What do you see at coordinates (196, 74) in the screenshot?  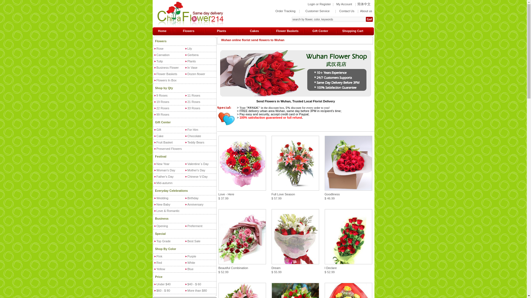 I see `Dozen flower` at bounding box center [196, 74].